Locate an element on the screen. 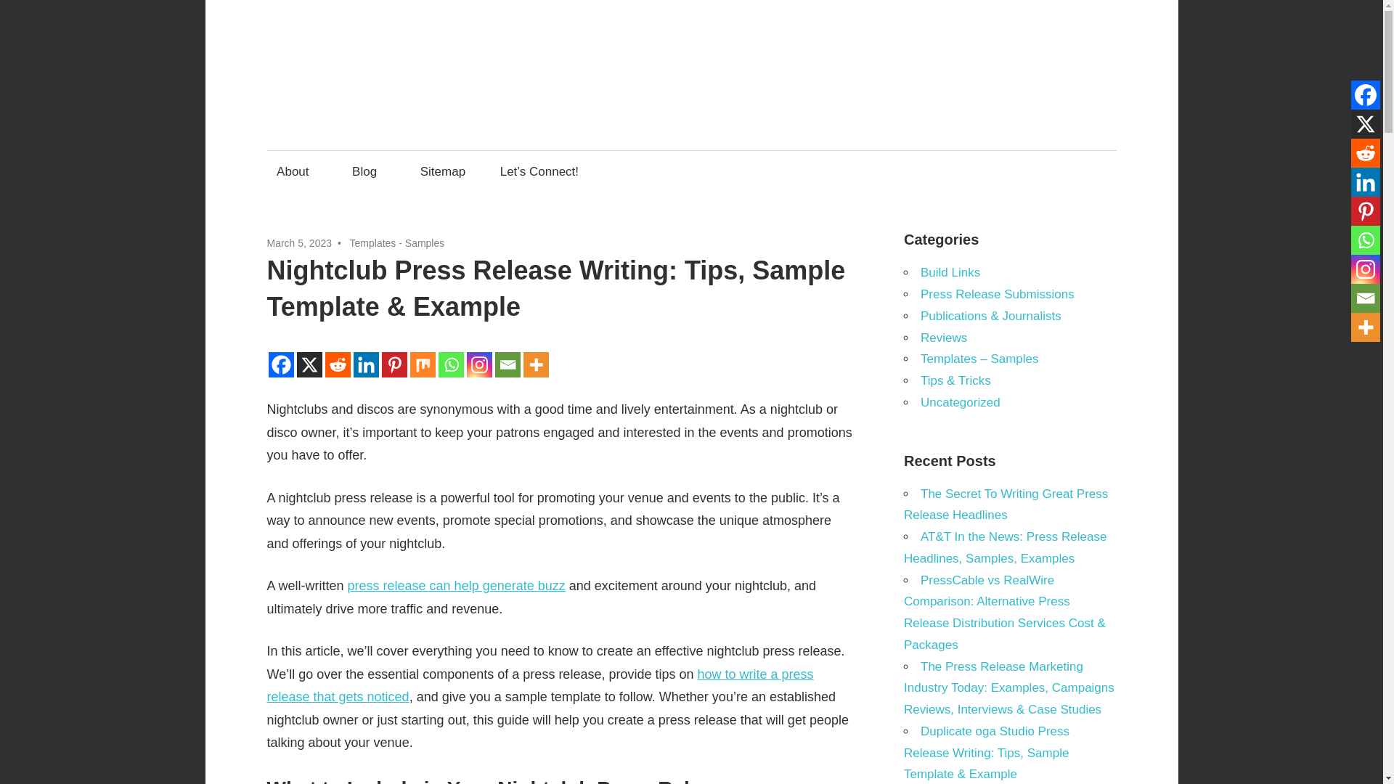 Image resolution: width=1394 pixels, height=784 pixels. Blog is located at coordinates (369, 171).